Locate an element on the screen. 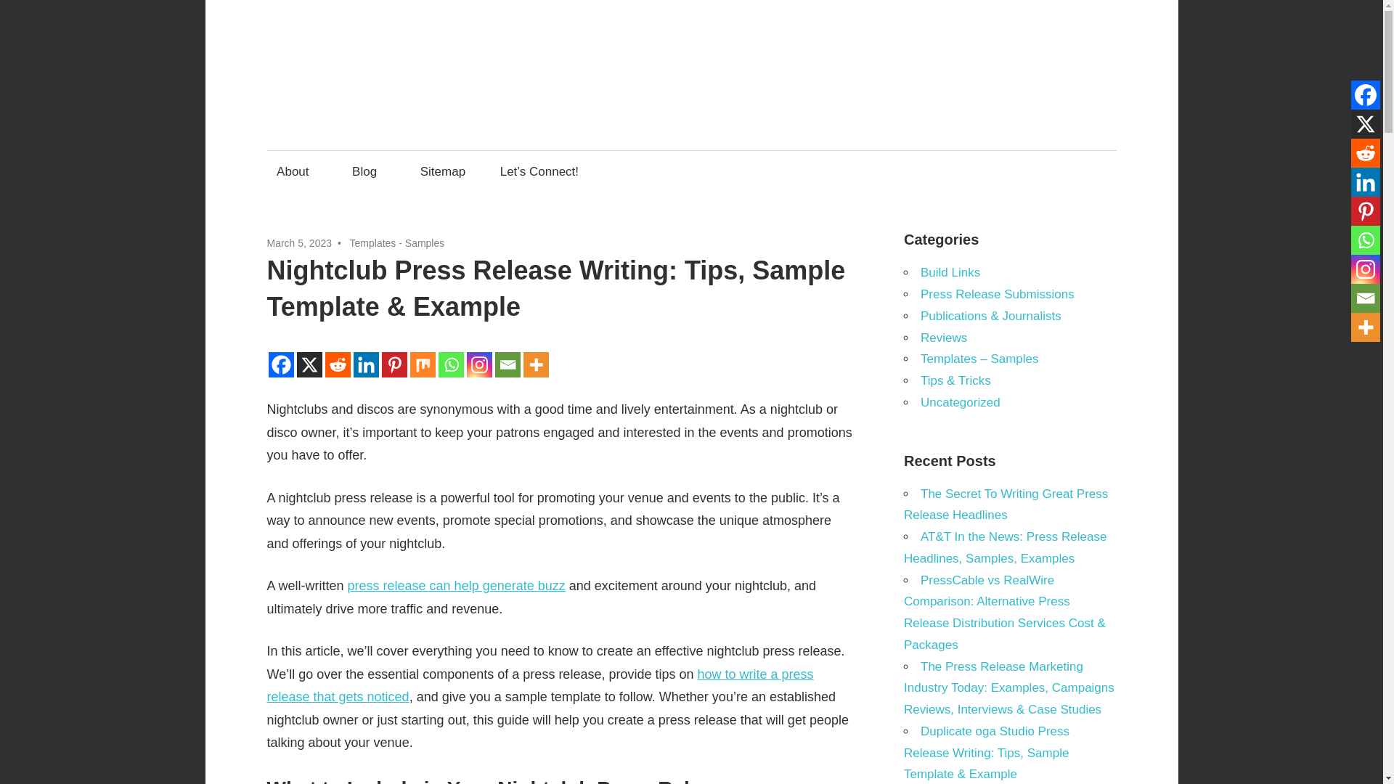 Image resolution: width=1394 pixels, height=784 pixels. Blog is located at coordinates (369, 171).